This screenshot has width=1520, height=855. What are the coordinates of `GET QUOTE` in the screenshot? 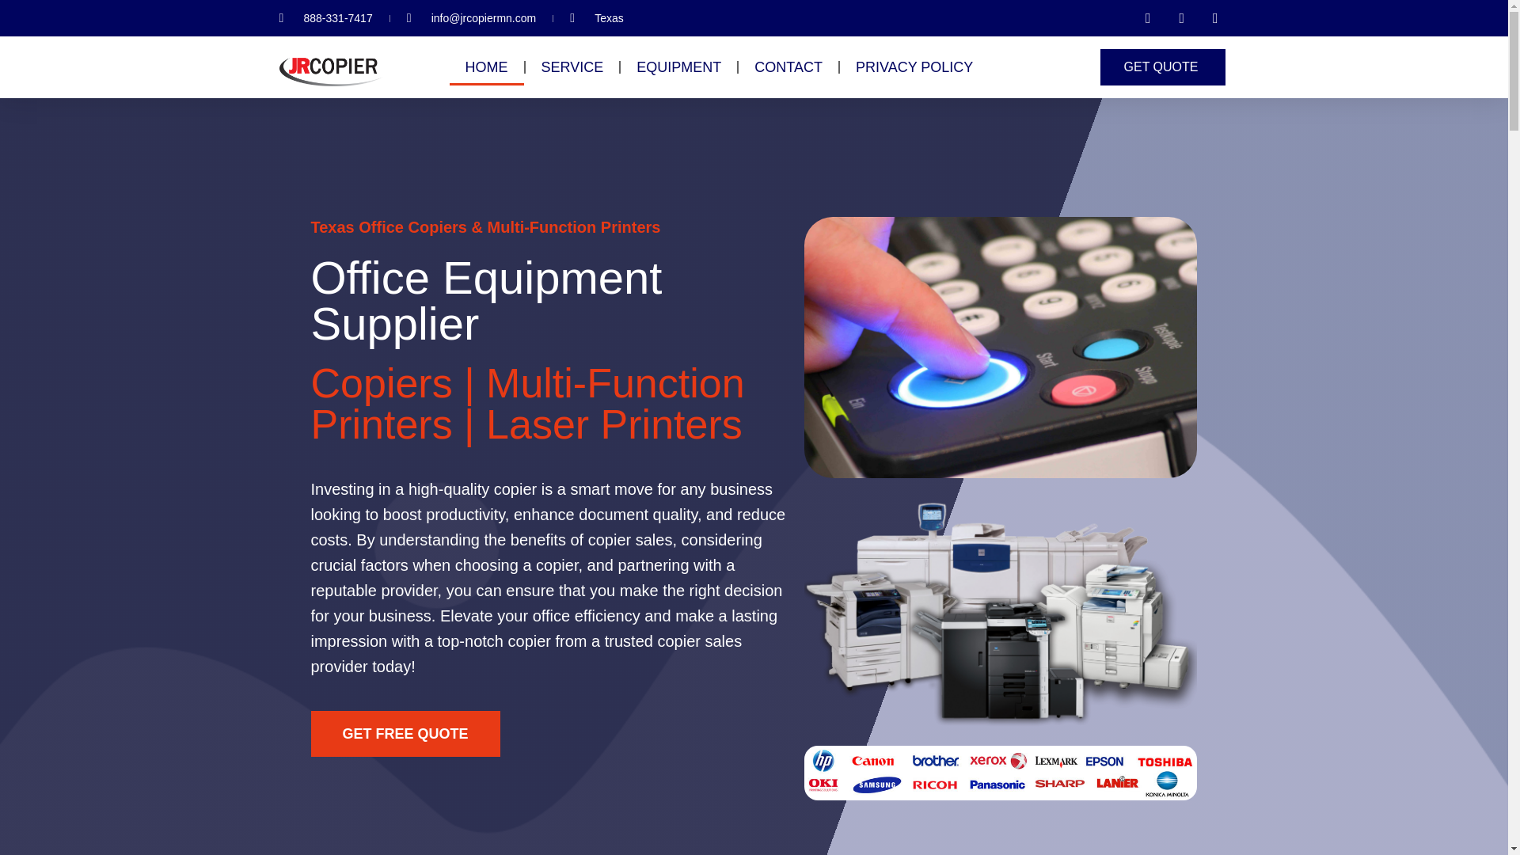 It's located at (1164, 66).